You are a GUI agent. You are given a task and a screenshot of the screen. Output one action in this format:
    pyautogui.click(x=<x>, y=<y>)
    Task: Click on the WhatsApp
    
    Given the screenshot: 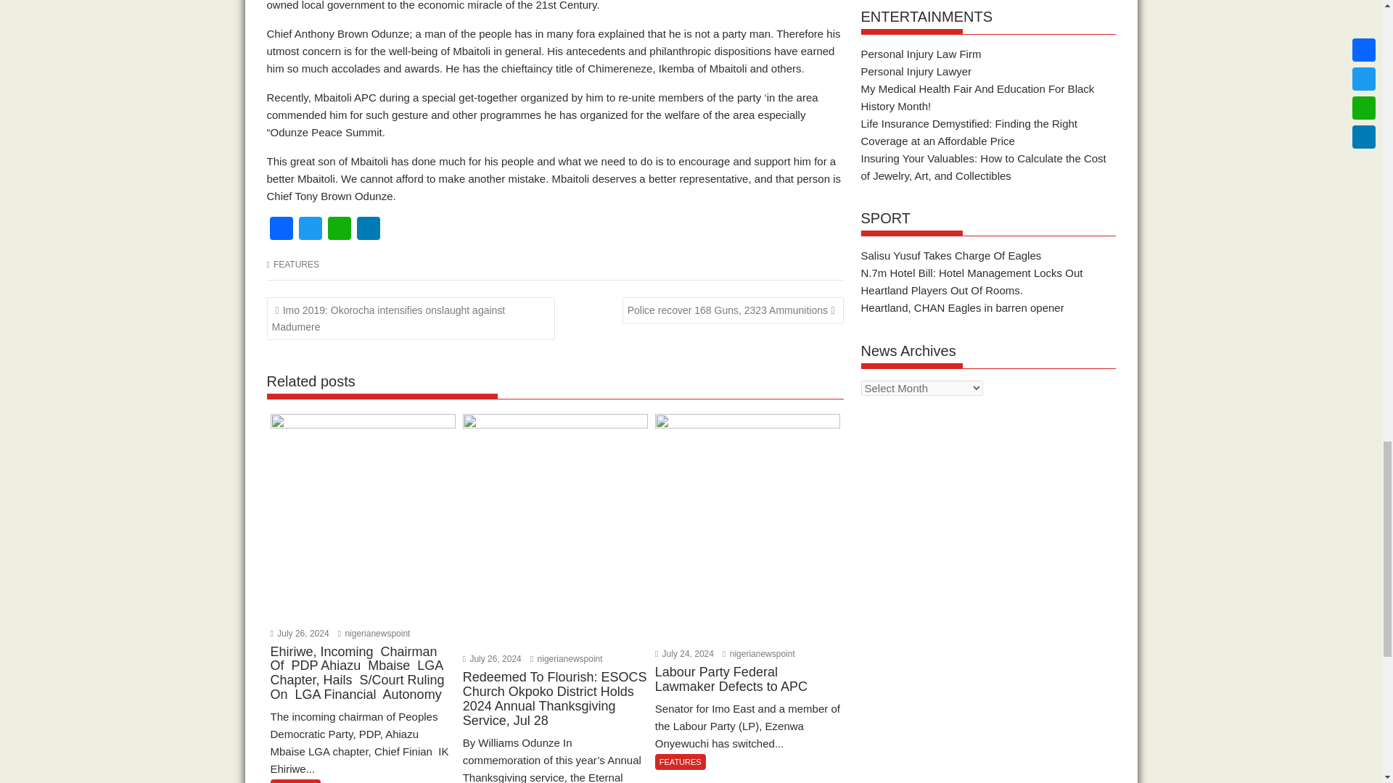 What is the action you would take?
    pyautogui.click(x=339, y=230)
    